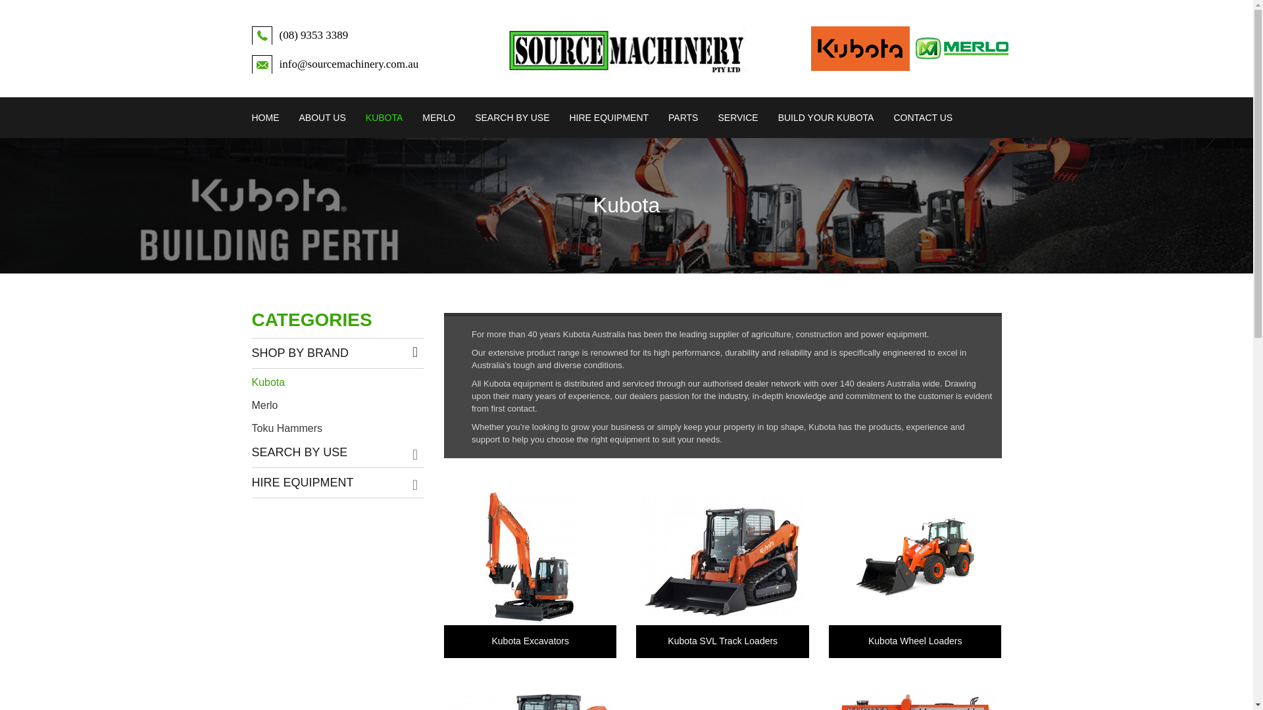  What do you see at coordinates (270, 117) in the screenshot?
I see `Home` at bounding box center [270, 117].